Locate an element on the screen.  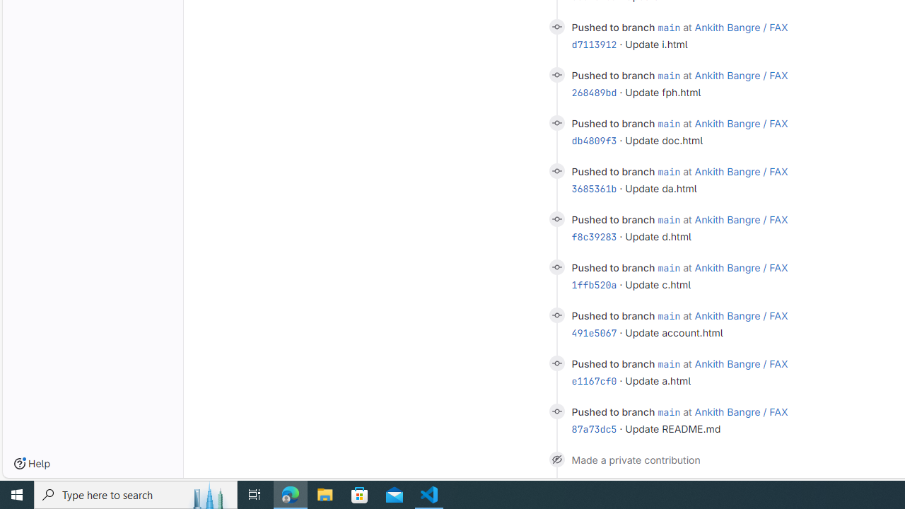
main is located at coordinates (669, 411).